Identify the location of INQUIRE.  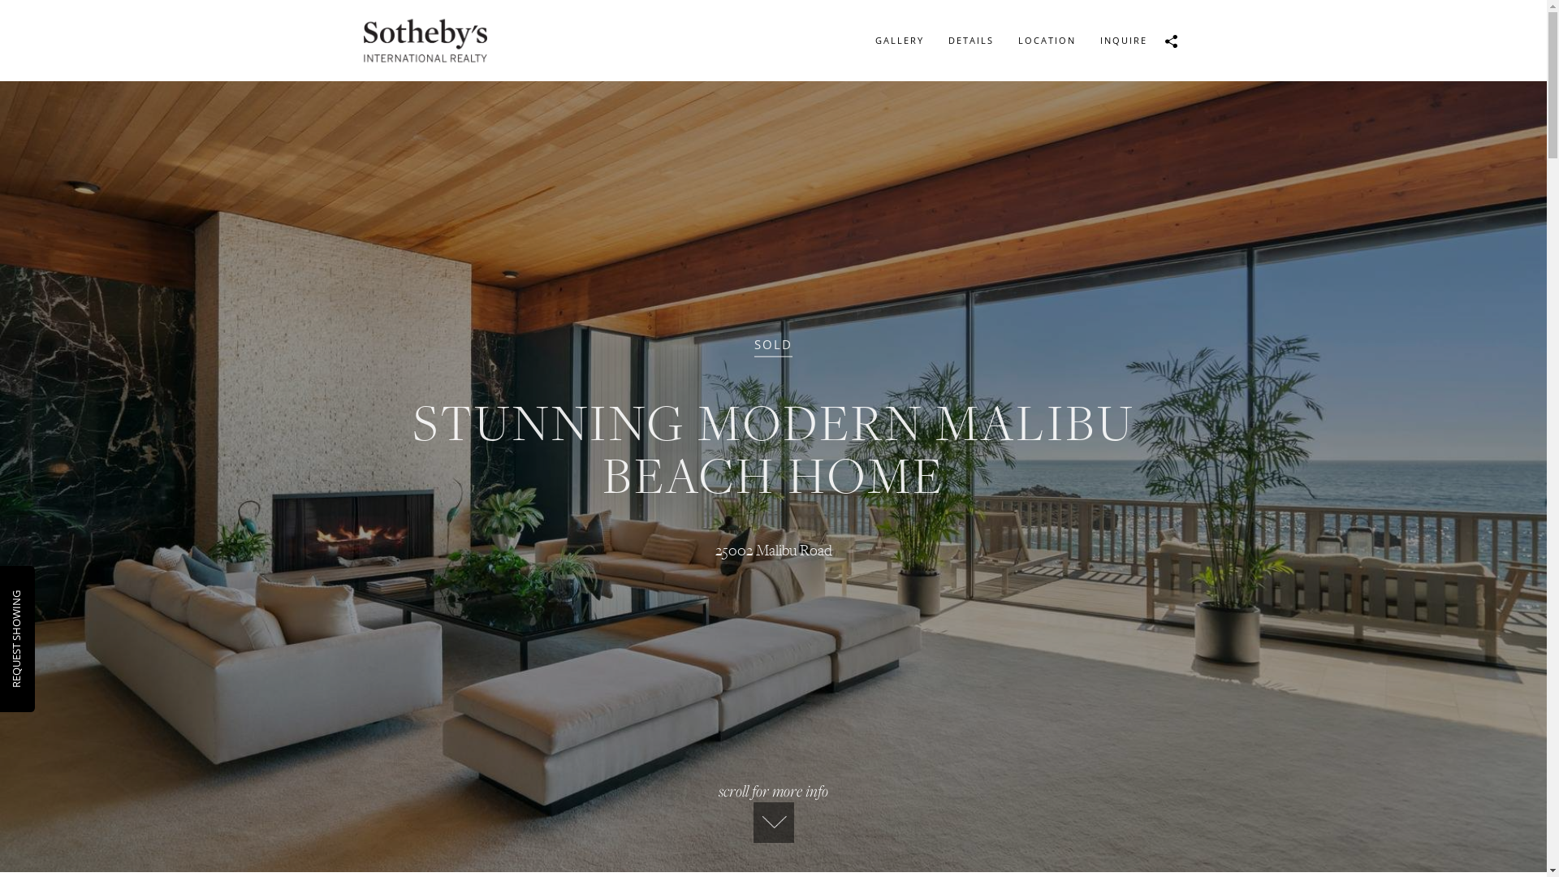
(1124, 41).